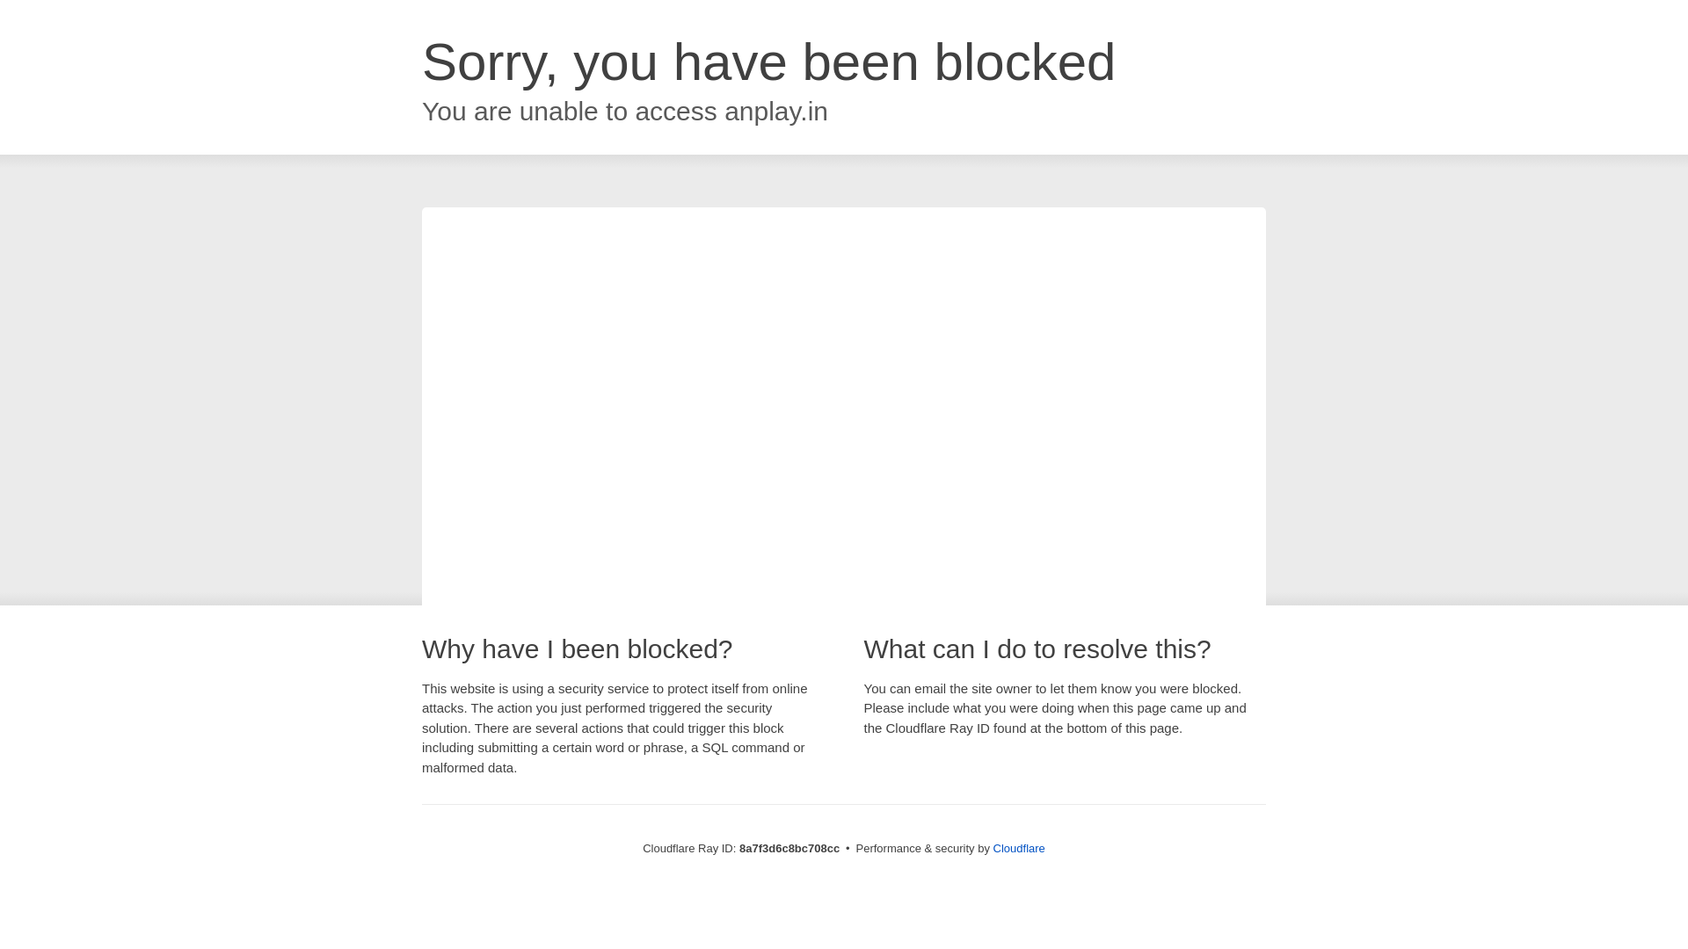 The image size is (1688, 949). I want to click on Cloudflare, so click(1019, 848).